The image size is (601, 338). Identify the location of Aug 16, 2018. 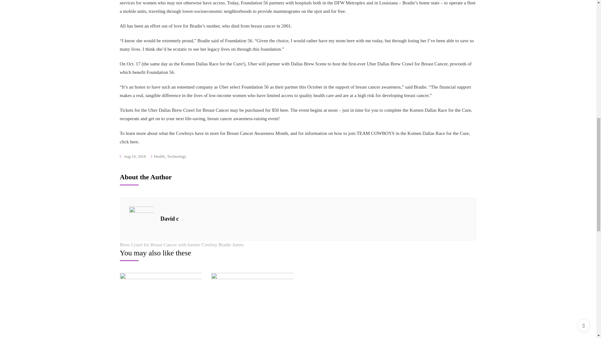
(133, 156).